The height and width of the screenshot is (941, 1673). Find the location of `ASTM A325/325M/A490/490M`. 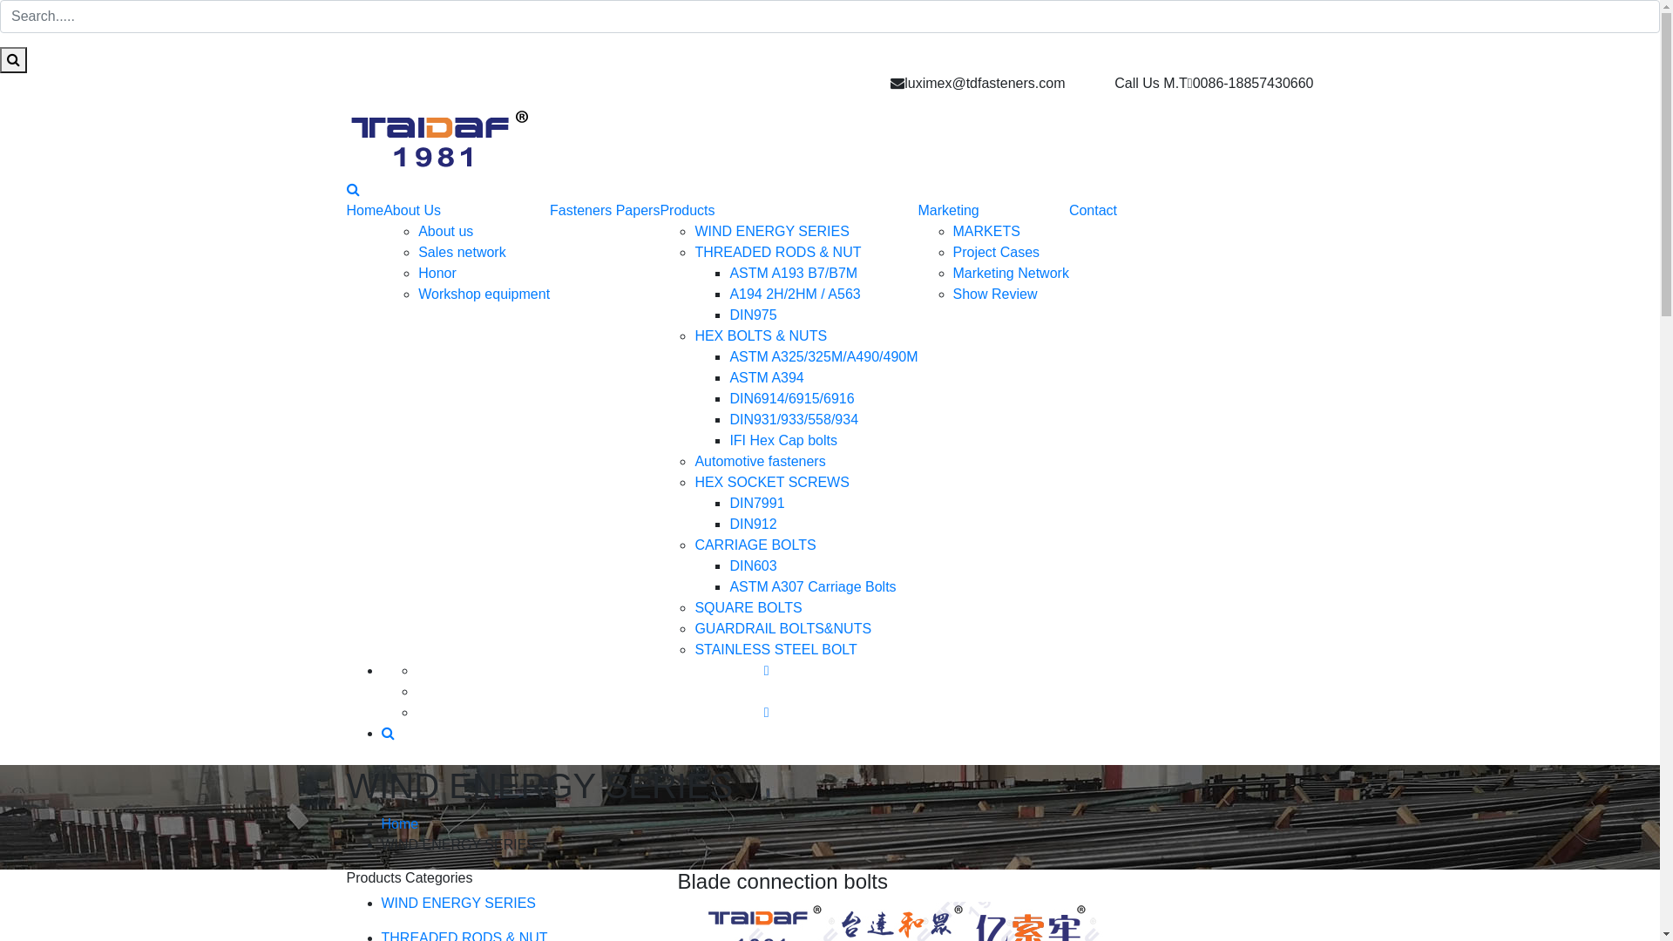

ASTM A325/325M/A490/490M is located at coordinates (823, 357).